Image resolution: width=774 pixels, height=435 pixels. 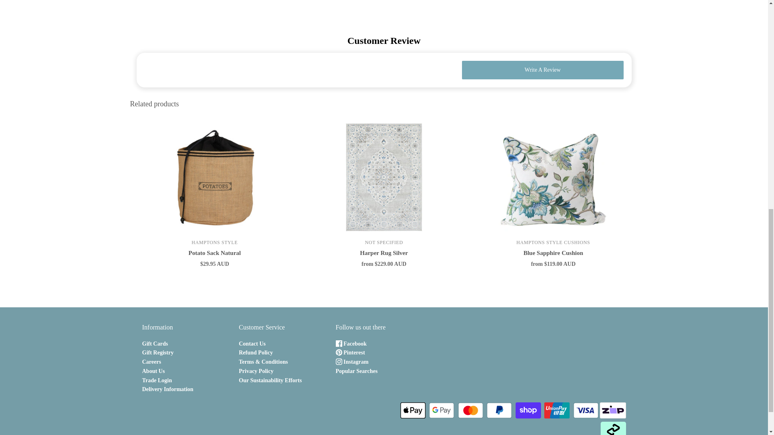 I want to click on Shop Pay, so click(x=528, y=410).